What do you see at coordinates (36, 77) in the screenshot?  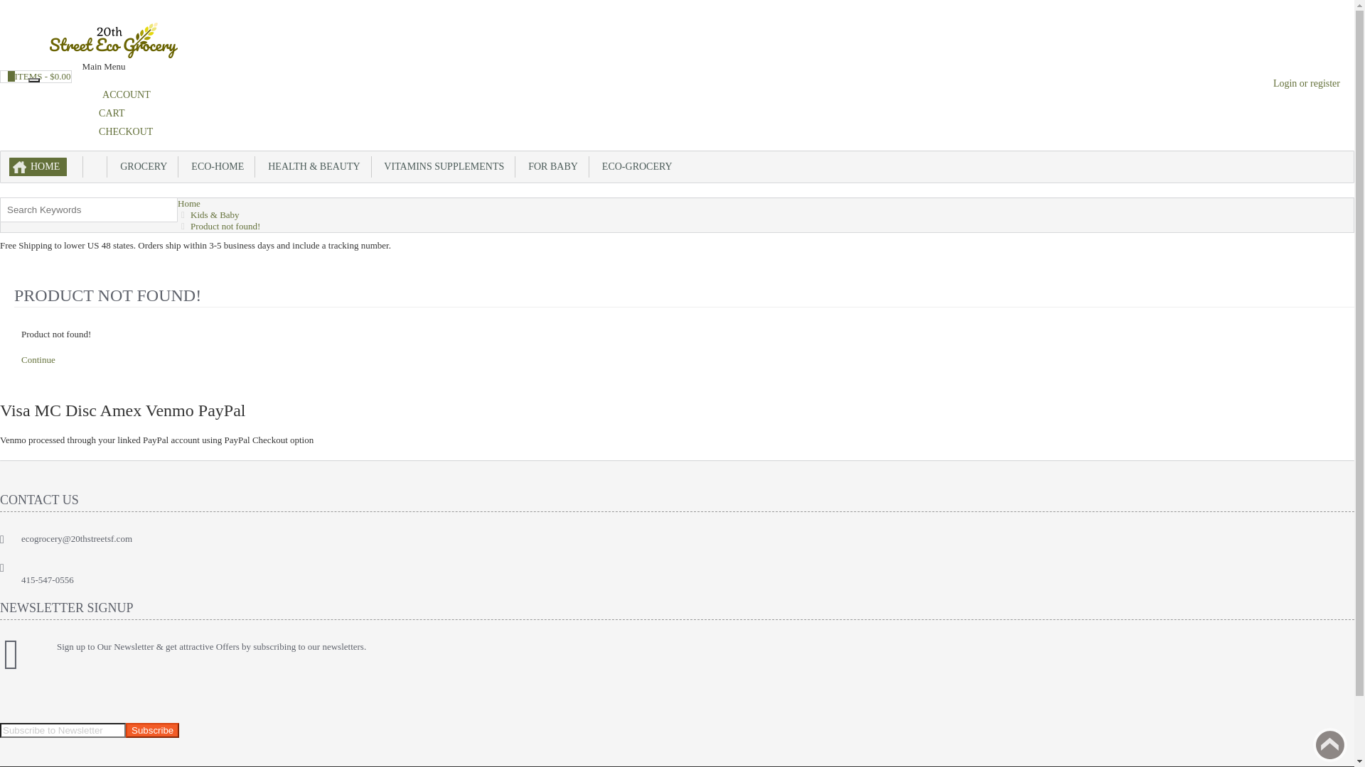 I see `   0 ITEMS - $0.00` at bounding box center [36, 77].